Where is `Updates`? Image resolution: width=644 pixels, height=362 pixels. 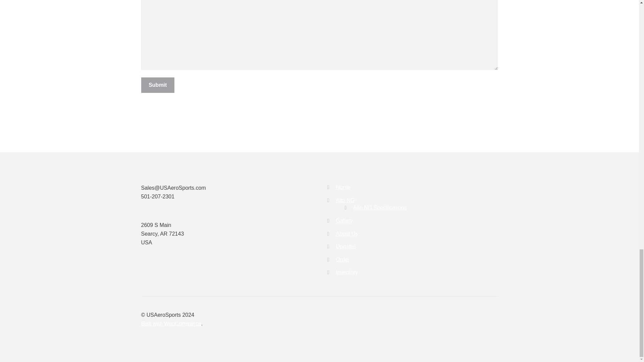 Updates is located at coordinates (346, 246).